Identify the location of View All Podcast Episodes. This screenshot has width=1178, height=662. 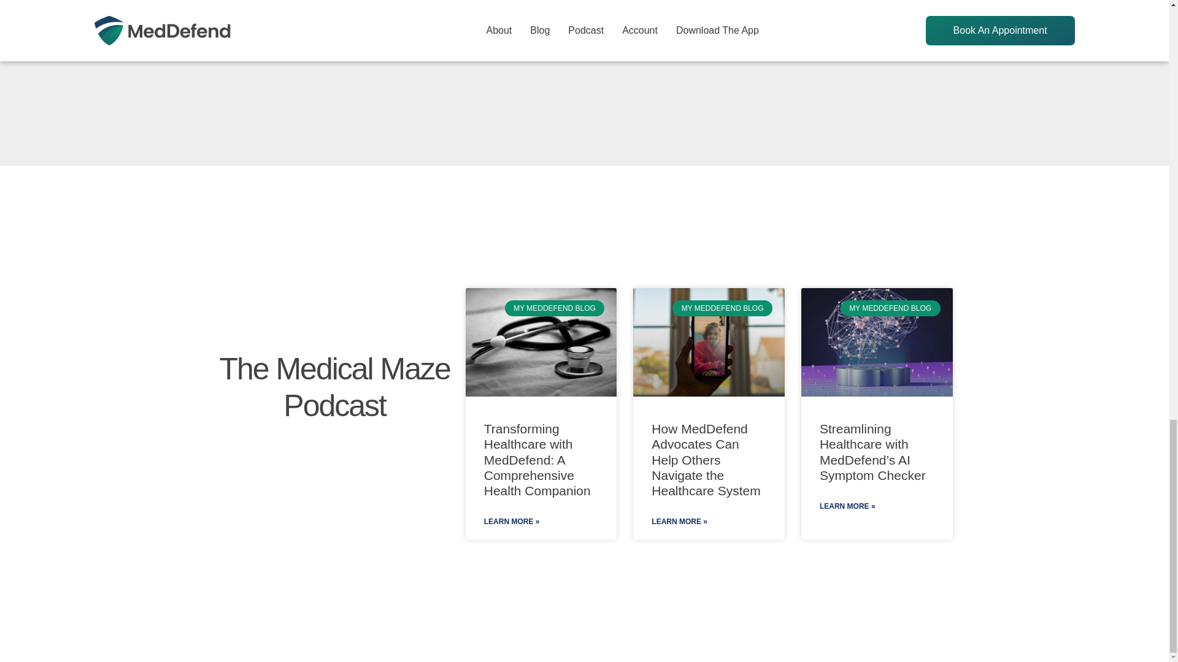
(301, 460).